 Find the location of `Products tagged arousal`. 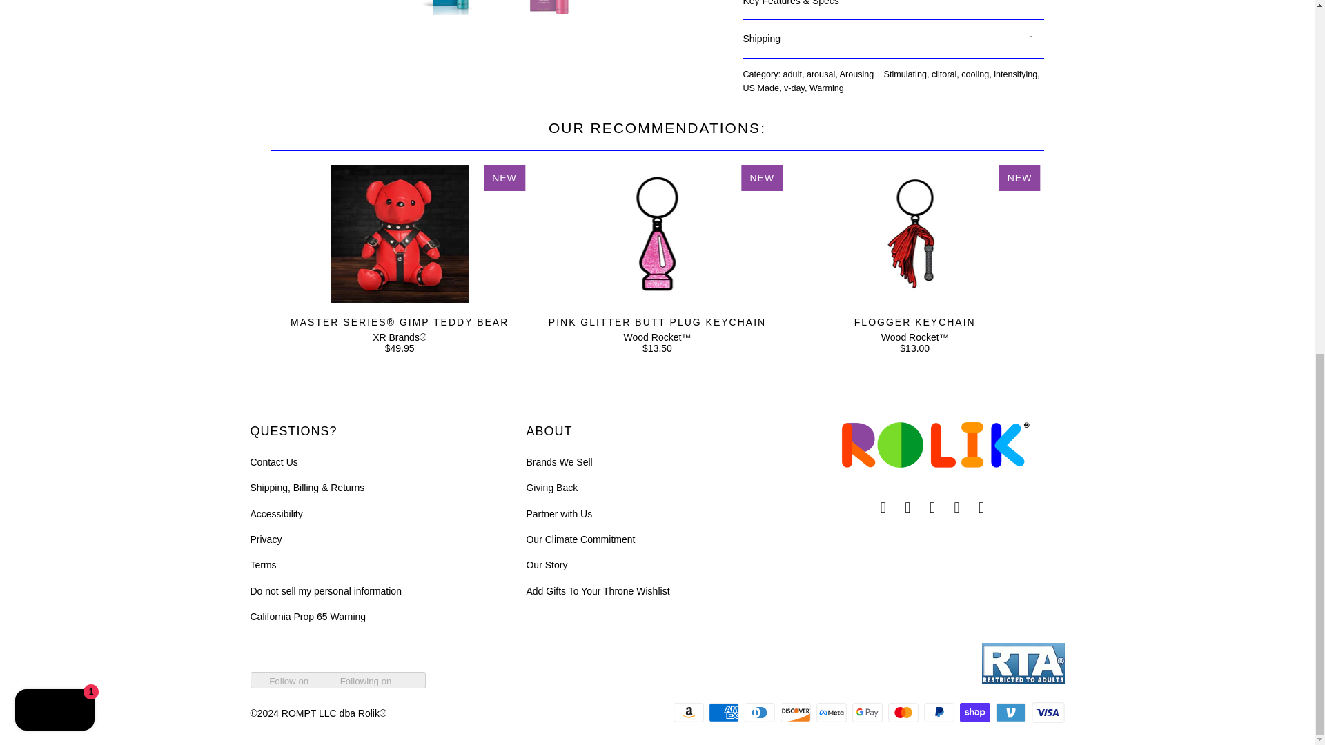

Products tagged arousal is located at coordinates (821, 74).